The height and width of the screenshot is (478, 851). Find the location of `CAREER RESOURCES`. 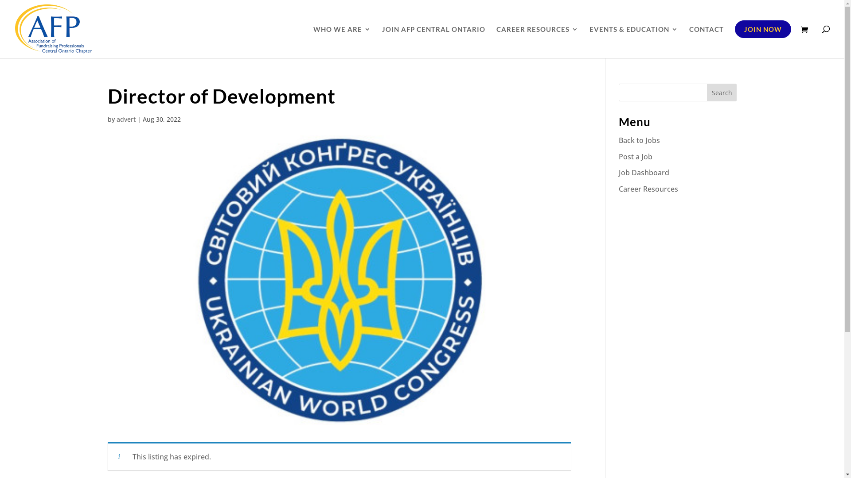

CAREER RESOURCES is located at coordinates (537, 42).